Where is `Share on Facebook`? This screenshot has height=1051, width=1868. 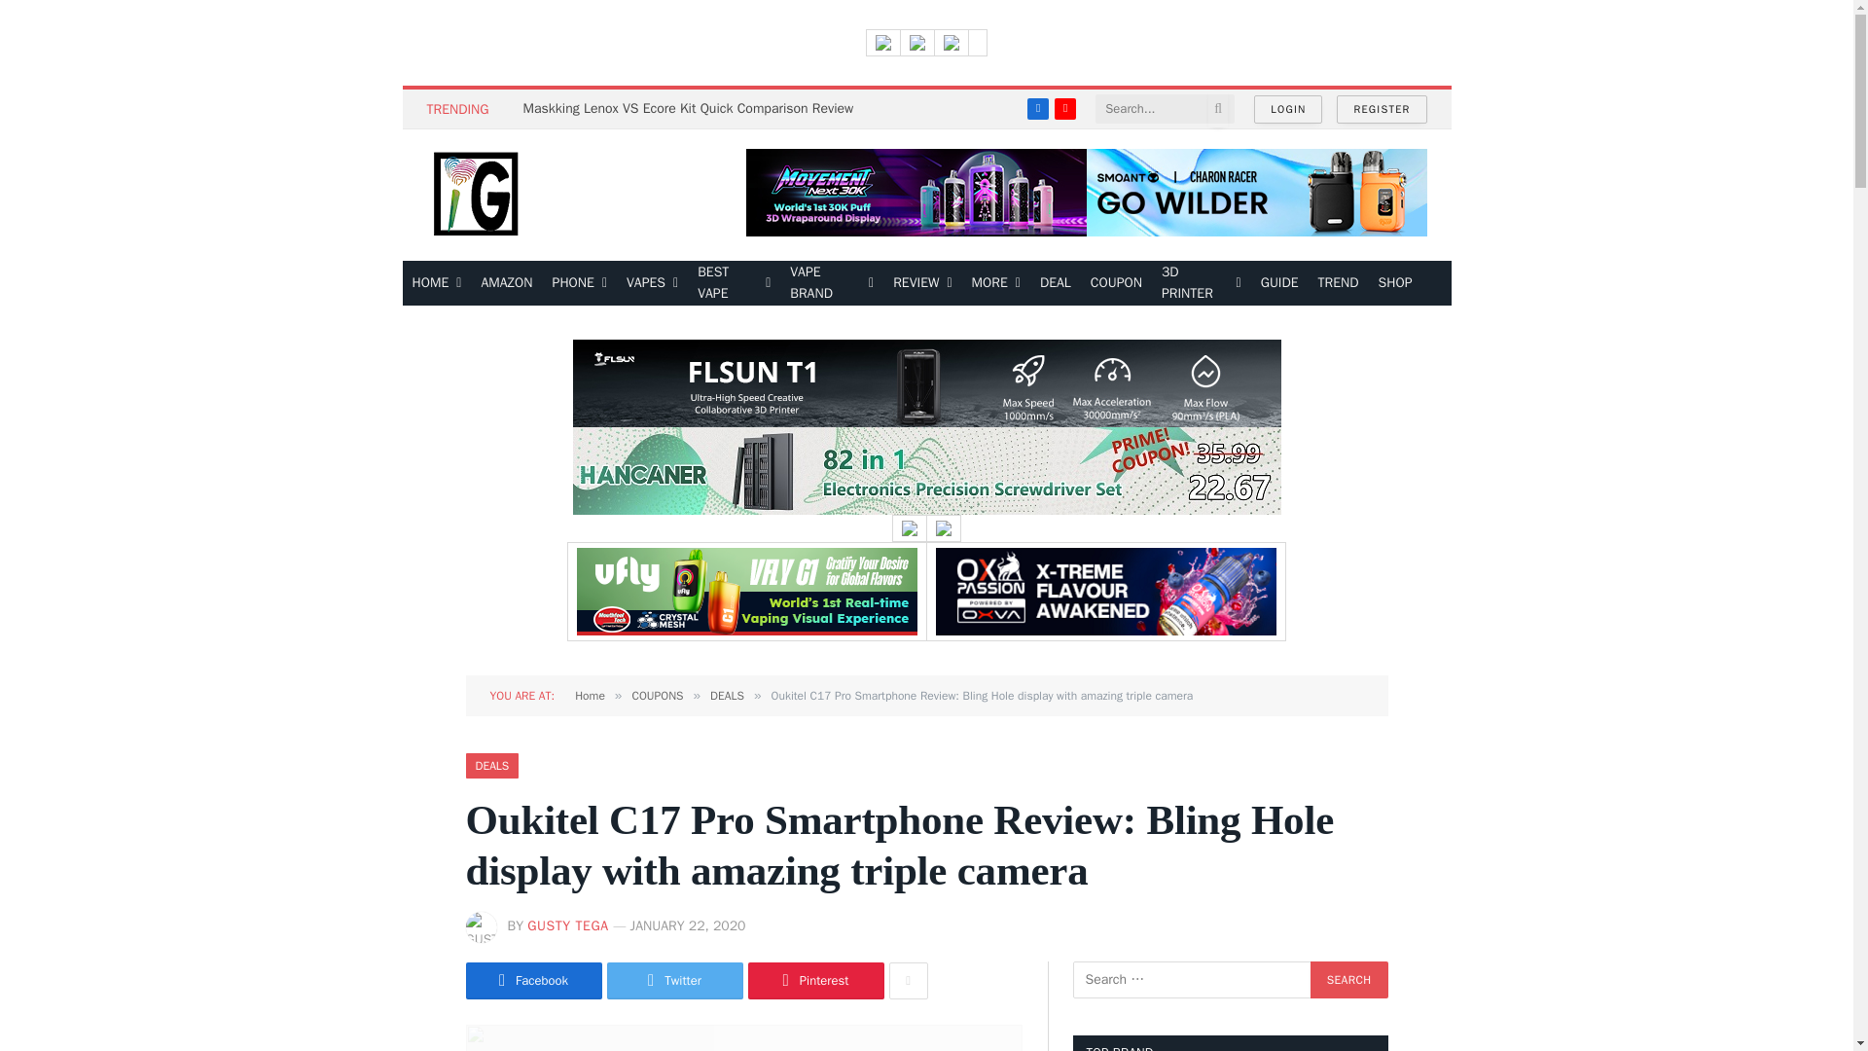
Share on Facebook is located at coordinates (533, 981).